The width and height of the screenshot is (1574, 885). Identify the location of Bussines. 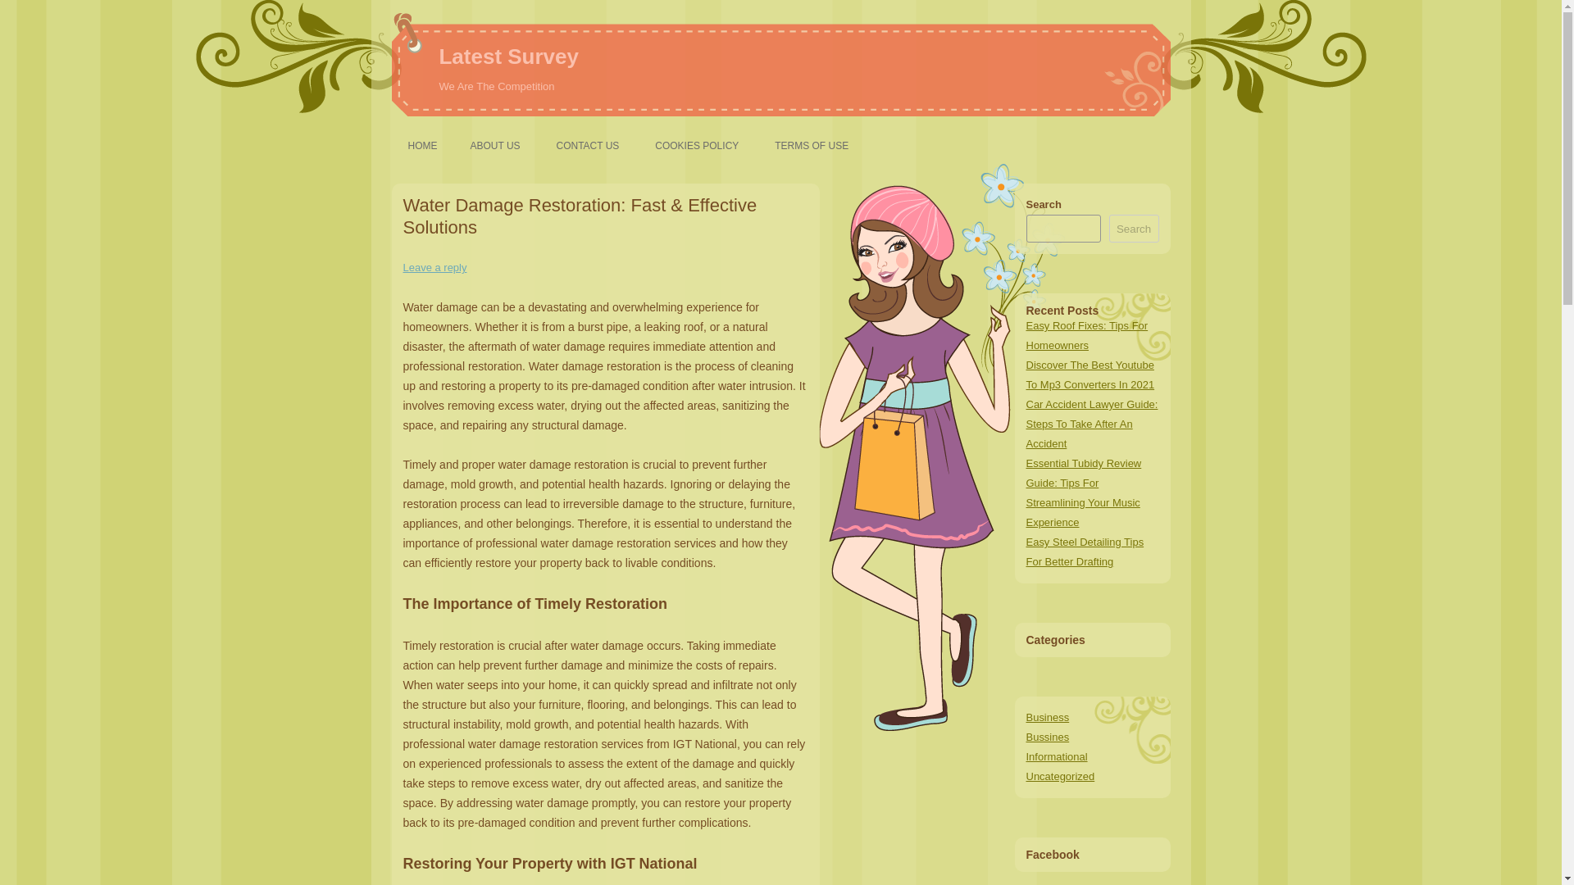
(1048, 737).